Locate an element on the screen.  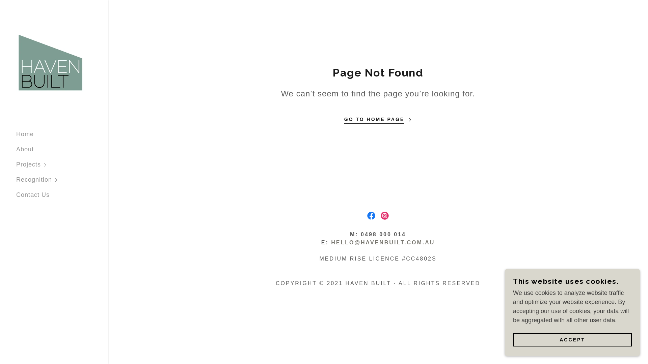
Contact Us is located at coordinates (33, 195).